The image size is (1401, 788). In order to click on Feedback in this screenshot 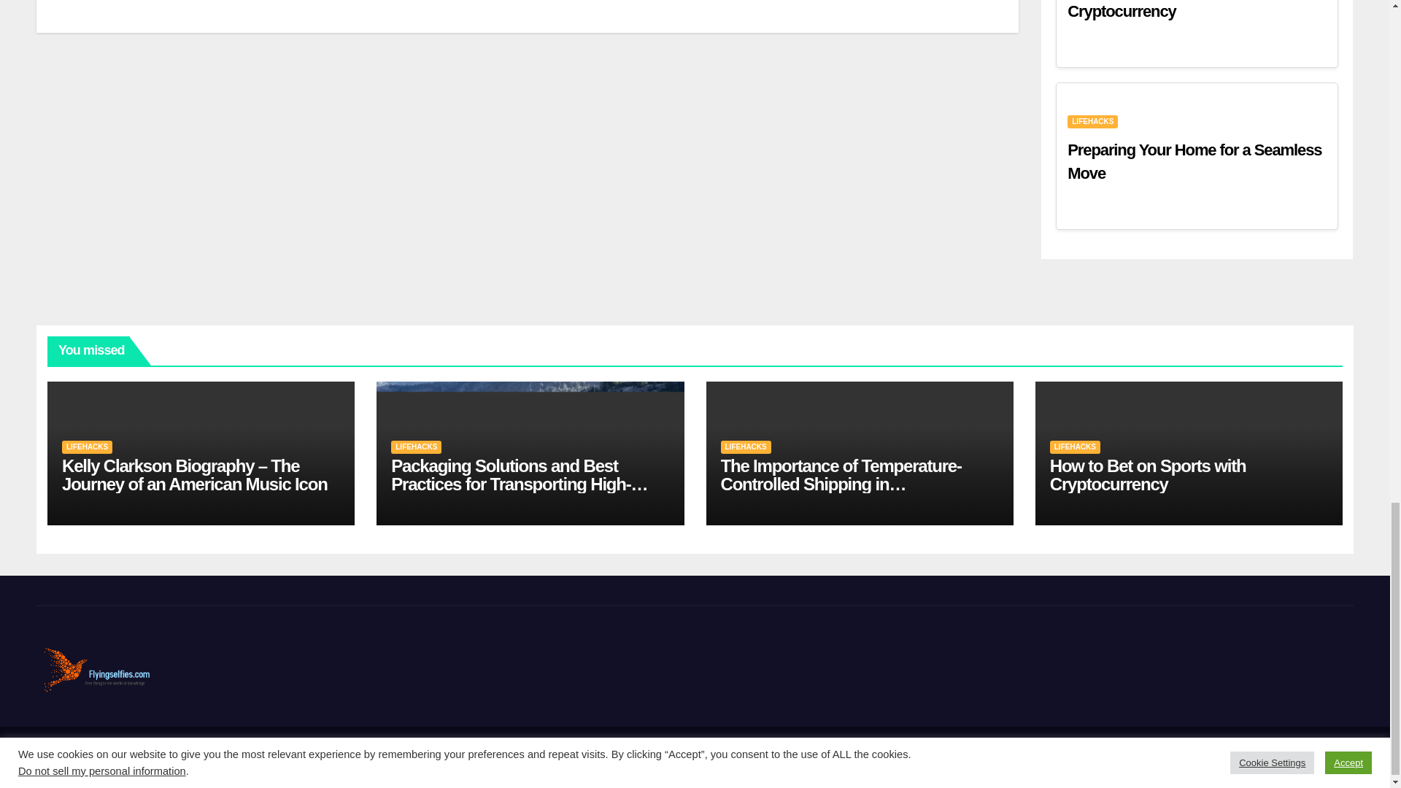, I will do `click(1182, 757)`.